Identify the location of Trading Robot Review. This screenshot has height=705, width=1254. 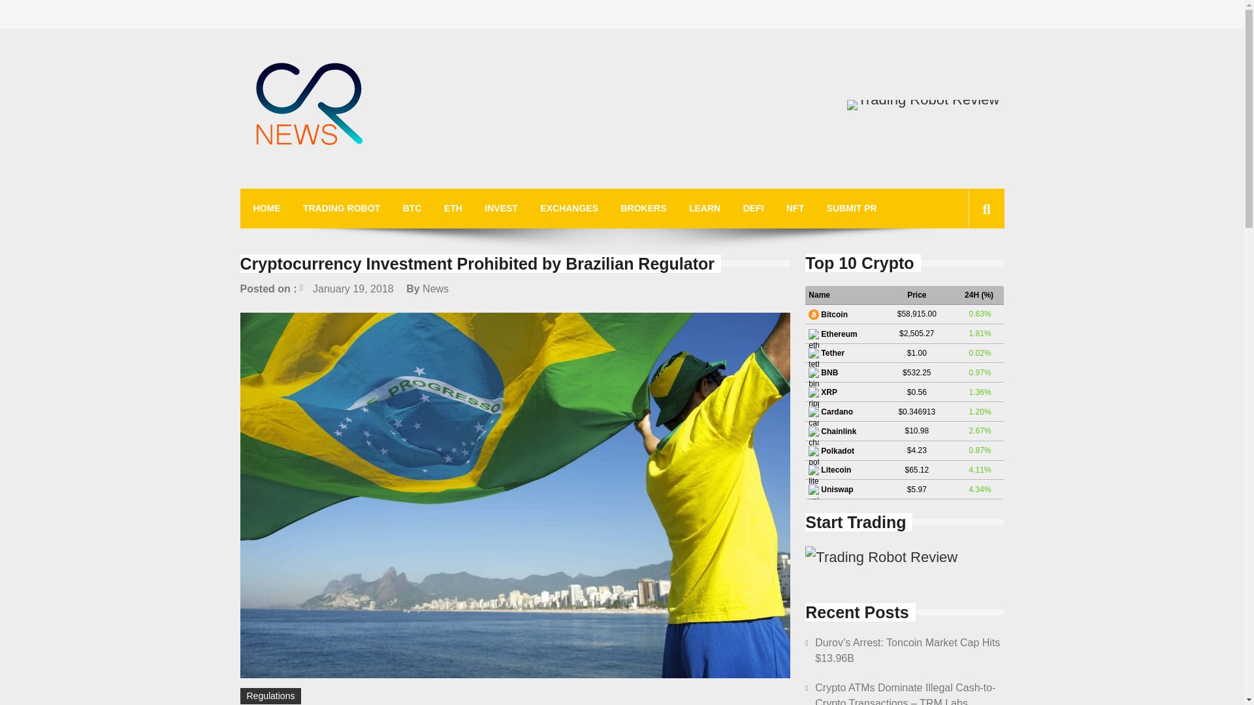
(881, 557).